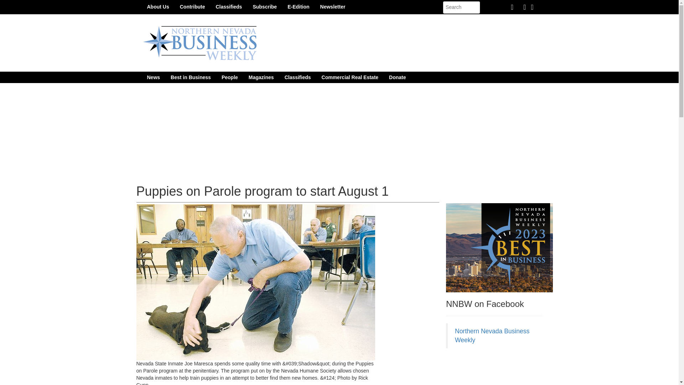  What do you see at coordinates (153, 77) in the screenshot?
I see `News` at bounding box center [153, 77].